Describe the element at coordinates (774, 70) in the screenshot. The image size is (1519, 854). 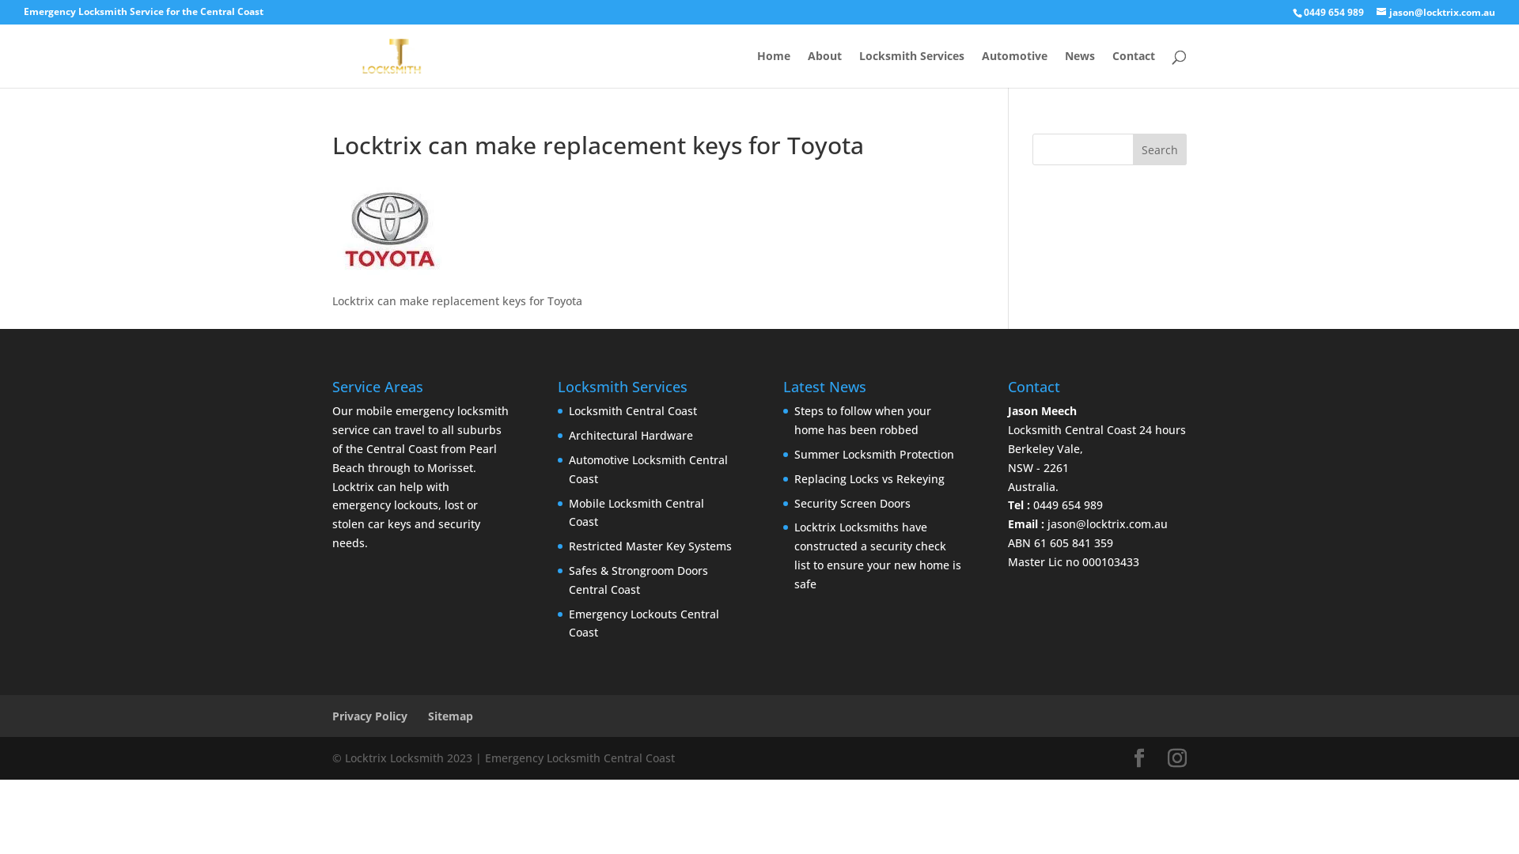
I see `Home` at that location.